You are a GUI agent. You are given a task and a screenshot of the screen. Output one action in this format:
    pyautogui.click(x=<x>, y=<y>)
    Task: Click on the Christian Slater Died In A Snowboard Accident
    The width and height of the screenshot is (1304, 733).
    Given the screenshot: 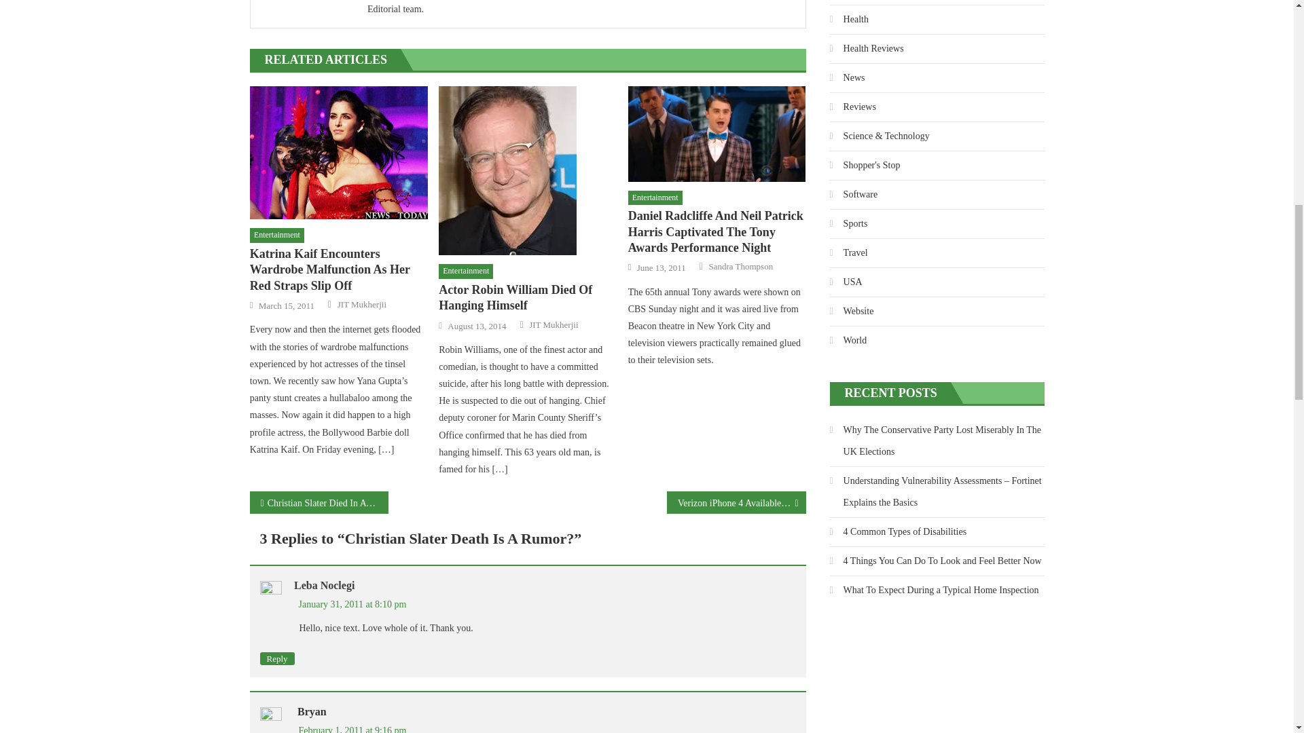 What is the action you would take?
    pyautogui.click(x=319, y=502)
    